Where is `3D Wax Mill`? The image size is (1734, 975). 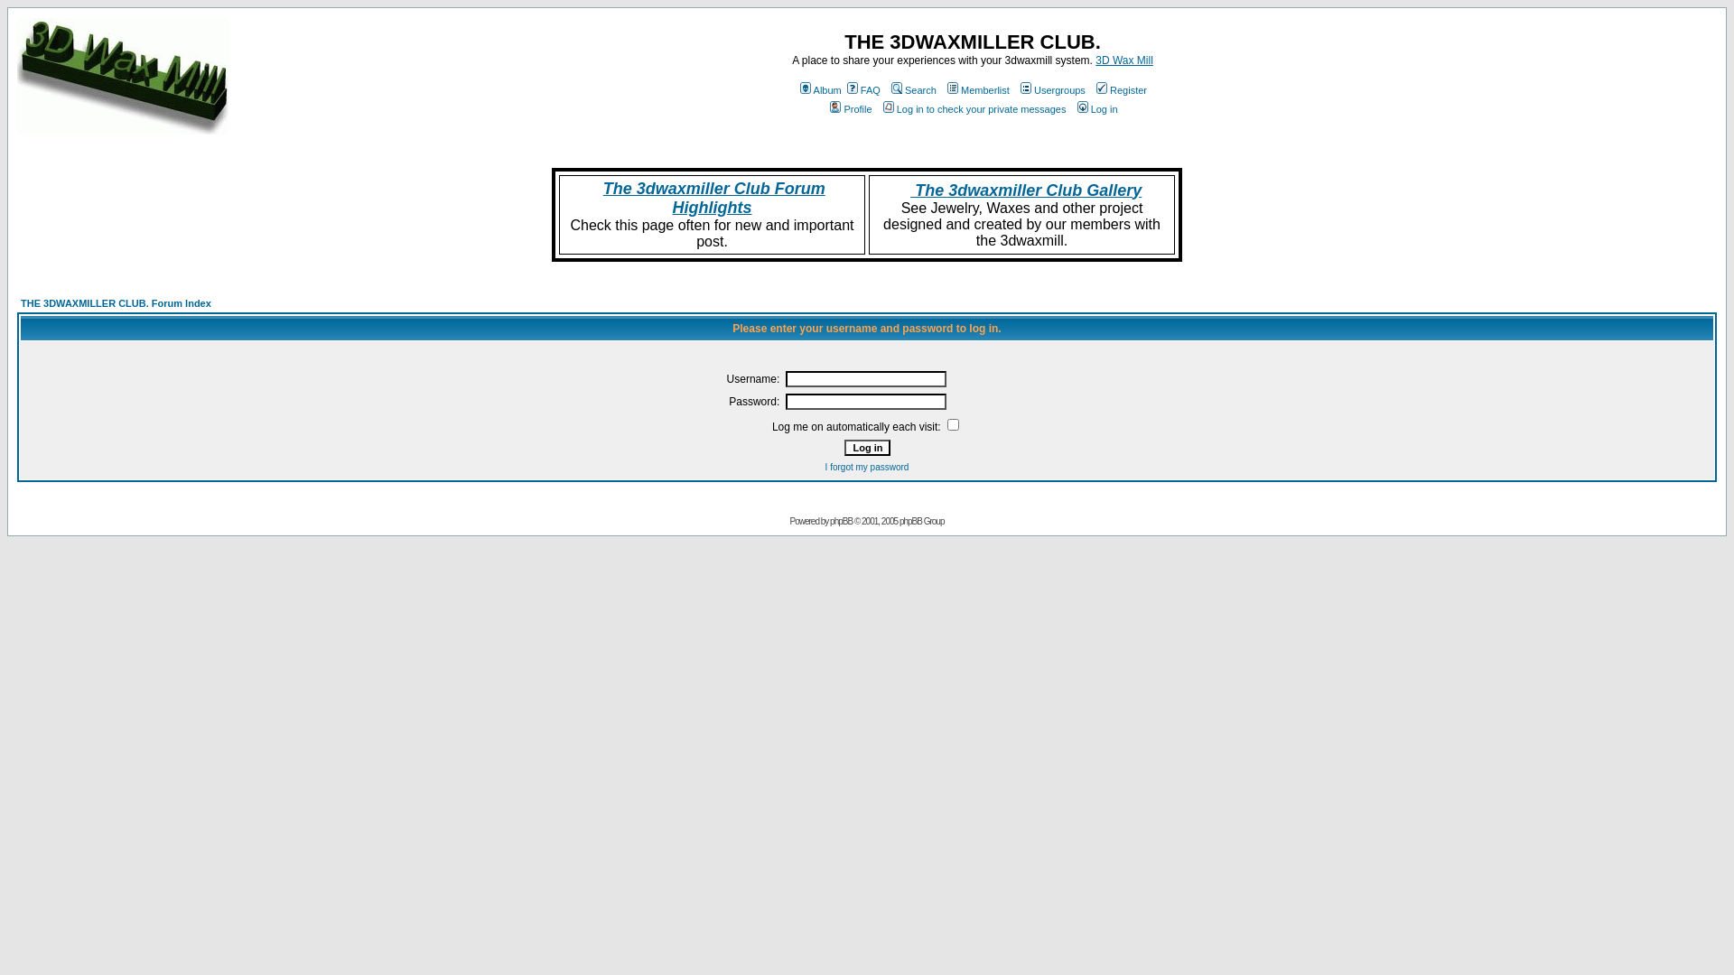
3D Wax Mill is located at coordinates (1124, 60).